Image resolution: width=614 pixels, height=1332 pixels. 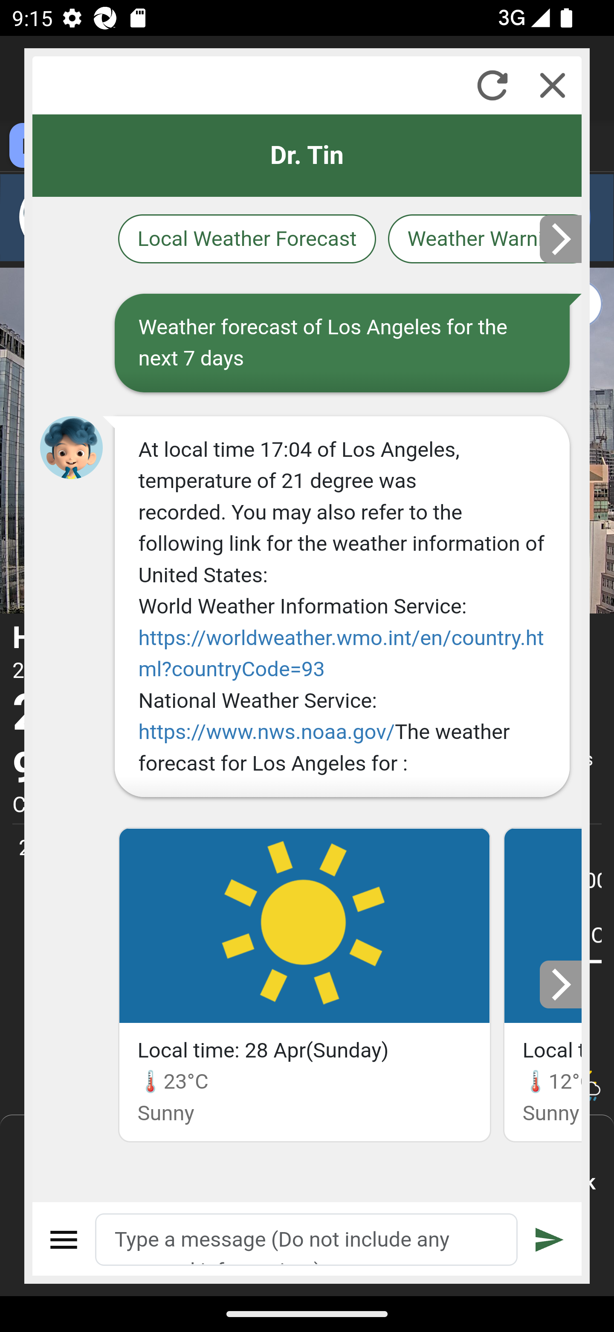 I want to click on Menu, so click(x=64, y=1239).